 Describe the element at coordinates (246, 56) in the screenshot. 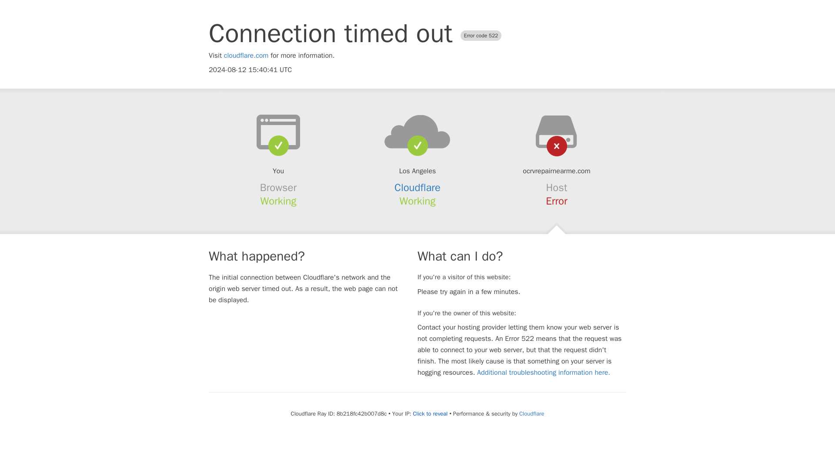

I see `cloudflare.com` at that location.